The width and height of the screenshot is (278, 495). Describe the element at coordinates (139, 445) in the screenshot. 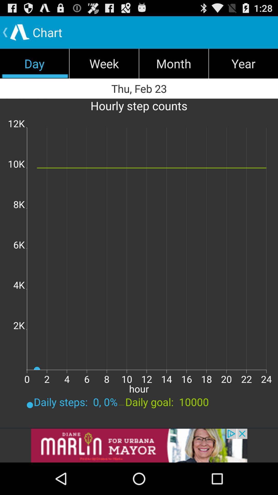

I see `select political advertisement` at that location.